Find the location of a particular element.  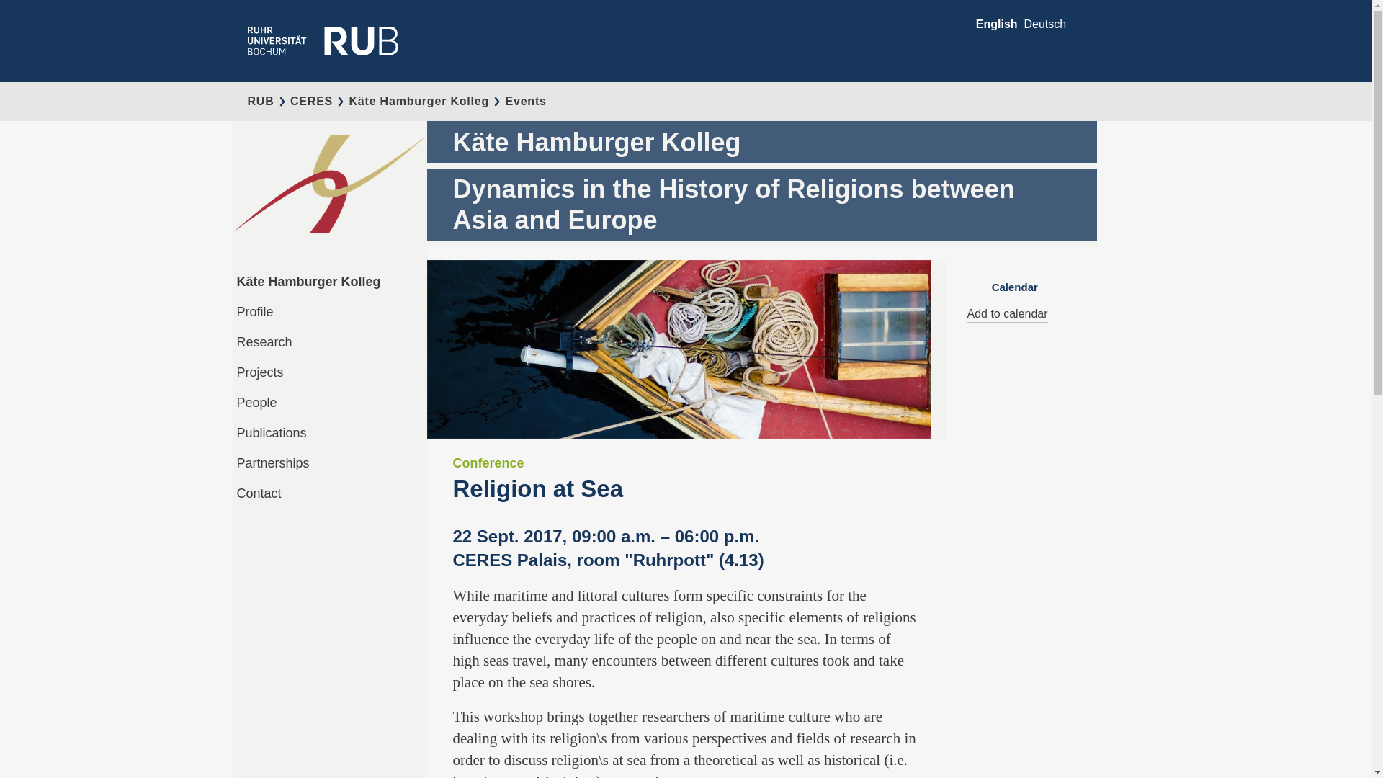

Add to calendar is located at coordinates (1007, 313).